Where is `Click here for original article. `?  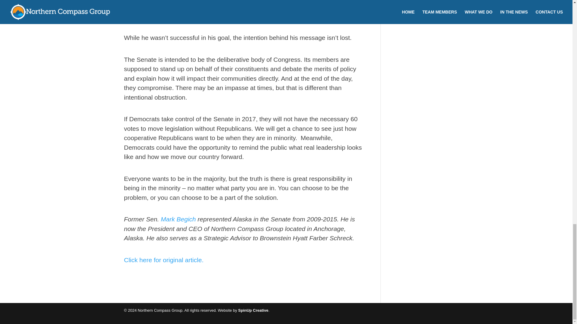 Click here for original article.  is located at coordinates (165, 259).